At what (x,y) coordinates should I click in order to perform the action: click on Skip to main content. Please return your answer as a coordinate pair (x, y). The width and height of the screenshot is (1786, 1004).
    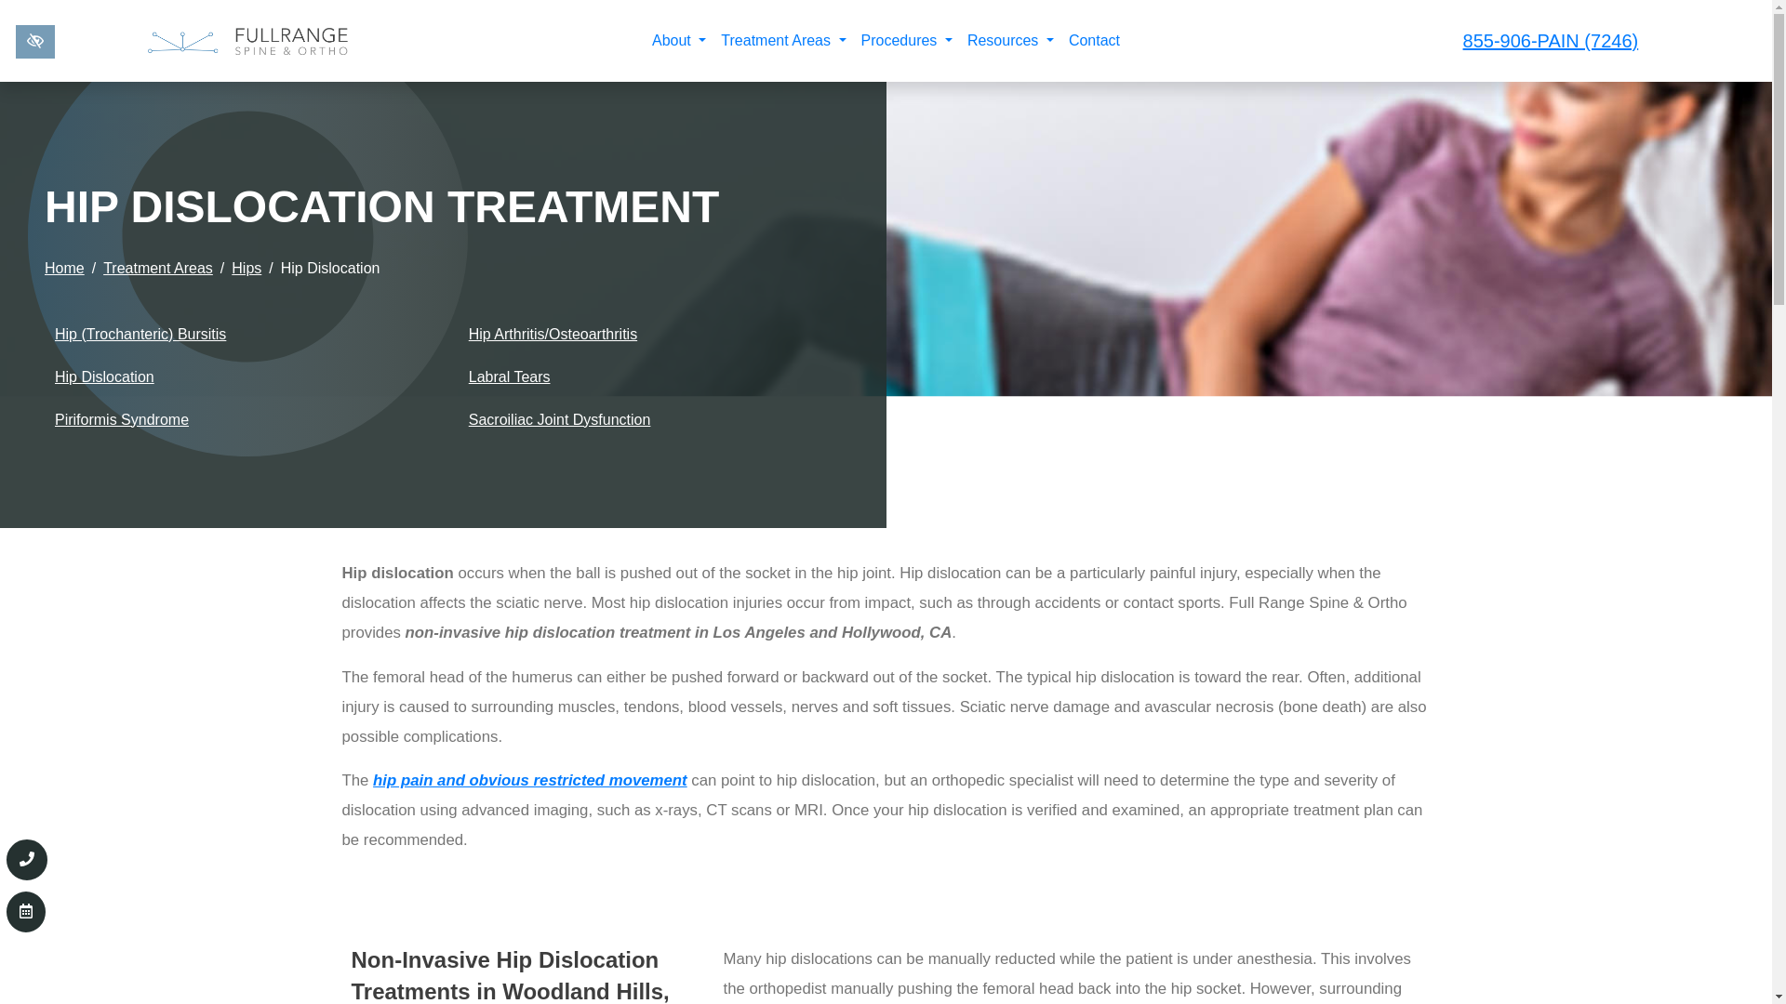
    Looking at the image, I should click on (11, 6).